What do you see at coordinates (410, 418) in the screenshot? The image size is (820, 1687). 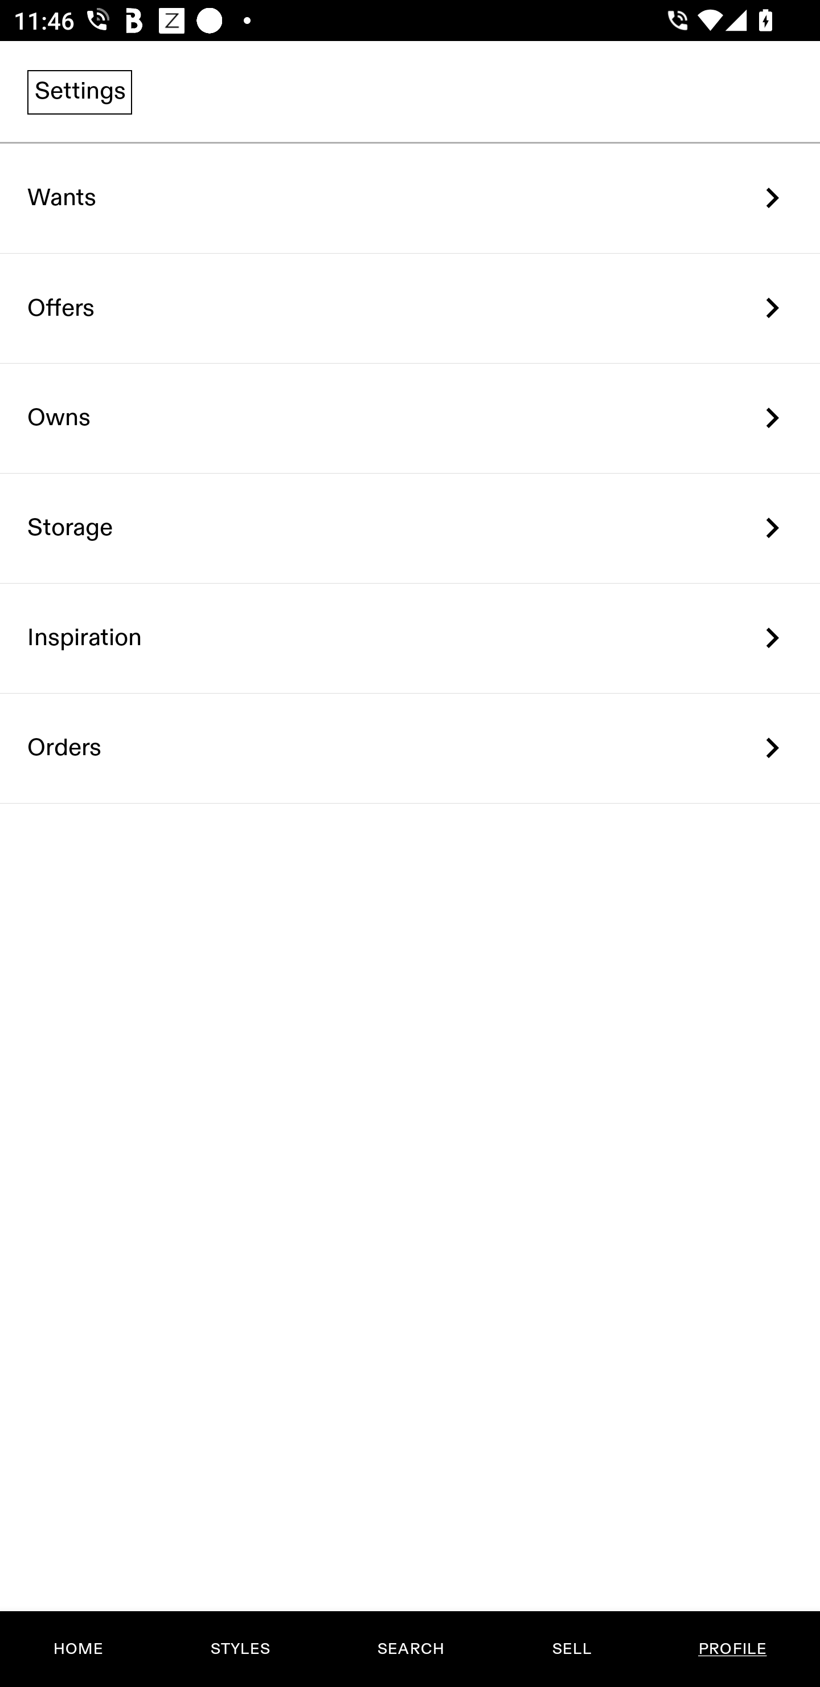 I see `Owns` at bounding box center [410, 418].